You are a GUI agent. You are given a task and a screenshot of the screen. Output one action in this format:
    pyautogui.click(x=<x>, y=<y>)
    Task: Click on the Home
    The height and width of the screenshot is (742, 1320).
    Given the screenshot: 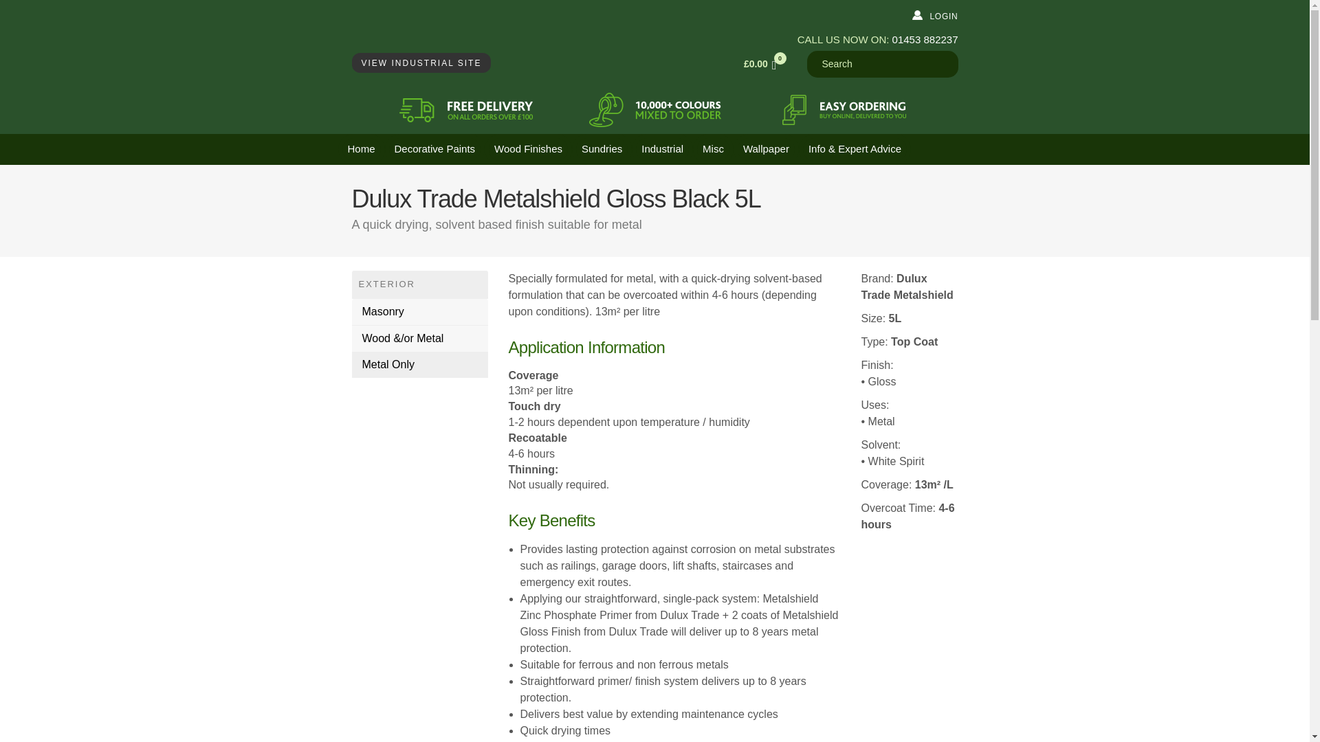 What is the action you would take?
    pyautogui.click(x=362, y=149)
    